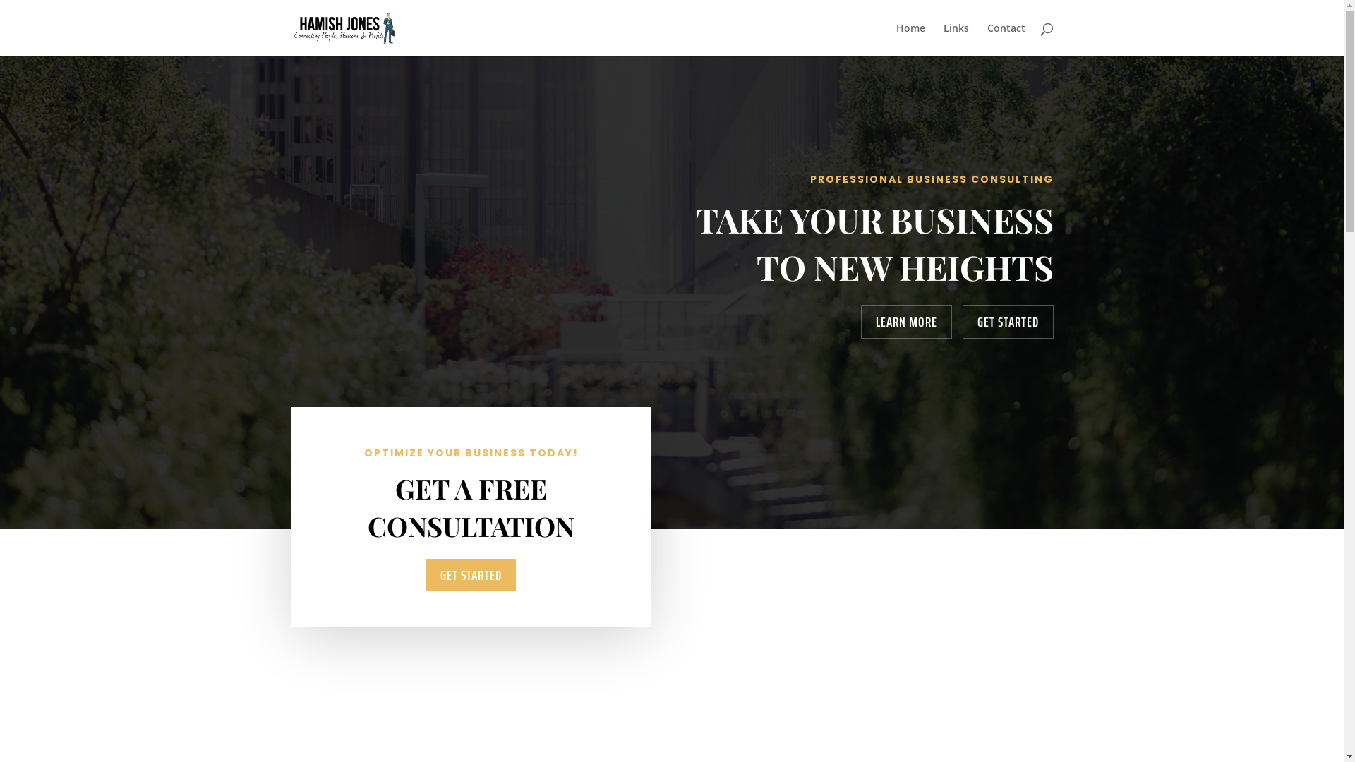 This screenshot has height=762, width=1355. I want to click on Links, so click(956, 40).